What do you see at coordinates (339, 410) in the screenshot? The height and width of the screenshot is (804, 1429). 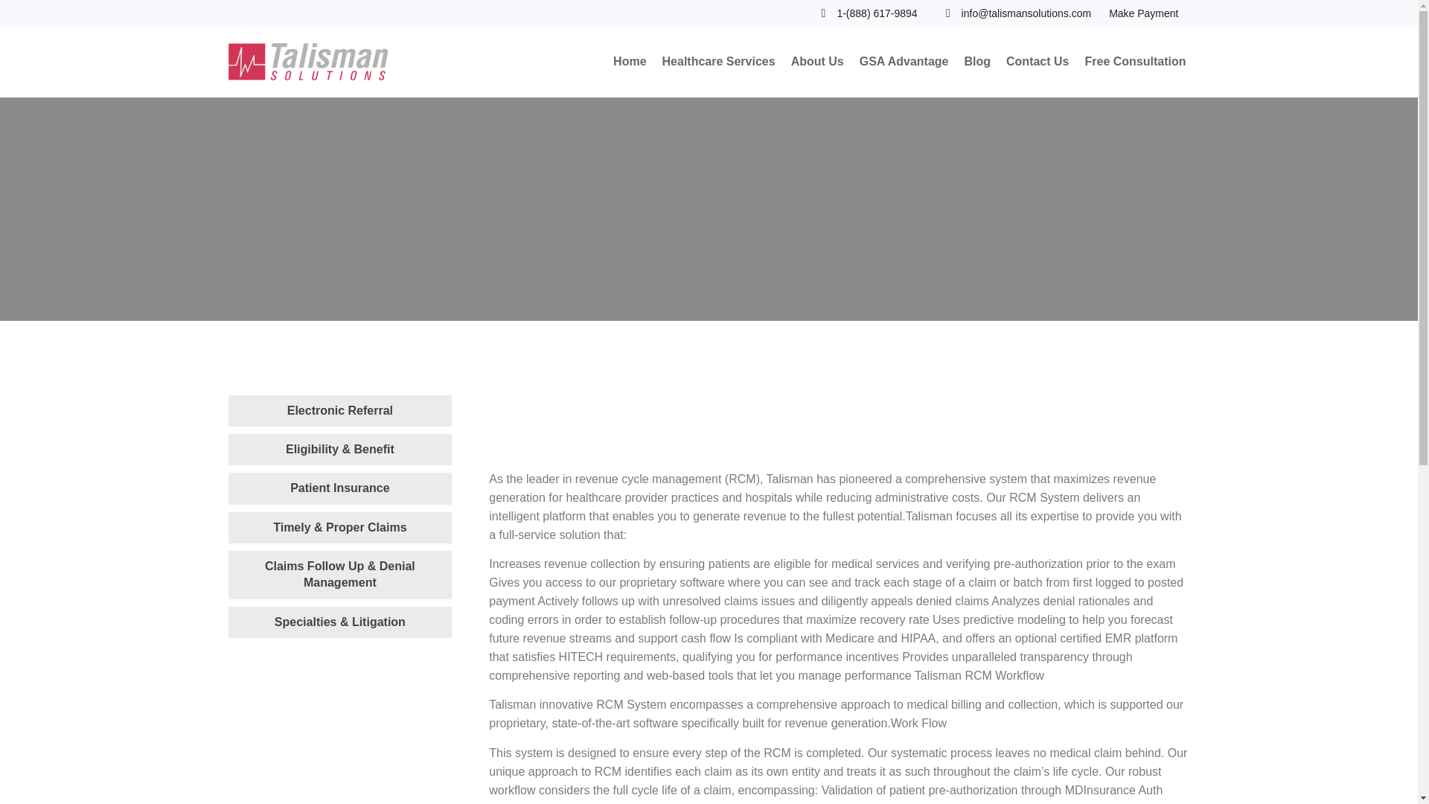 I see `Electronic Referral` at bounding box center [339, 410].